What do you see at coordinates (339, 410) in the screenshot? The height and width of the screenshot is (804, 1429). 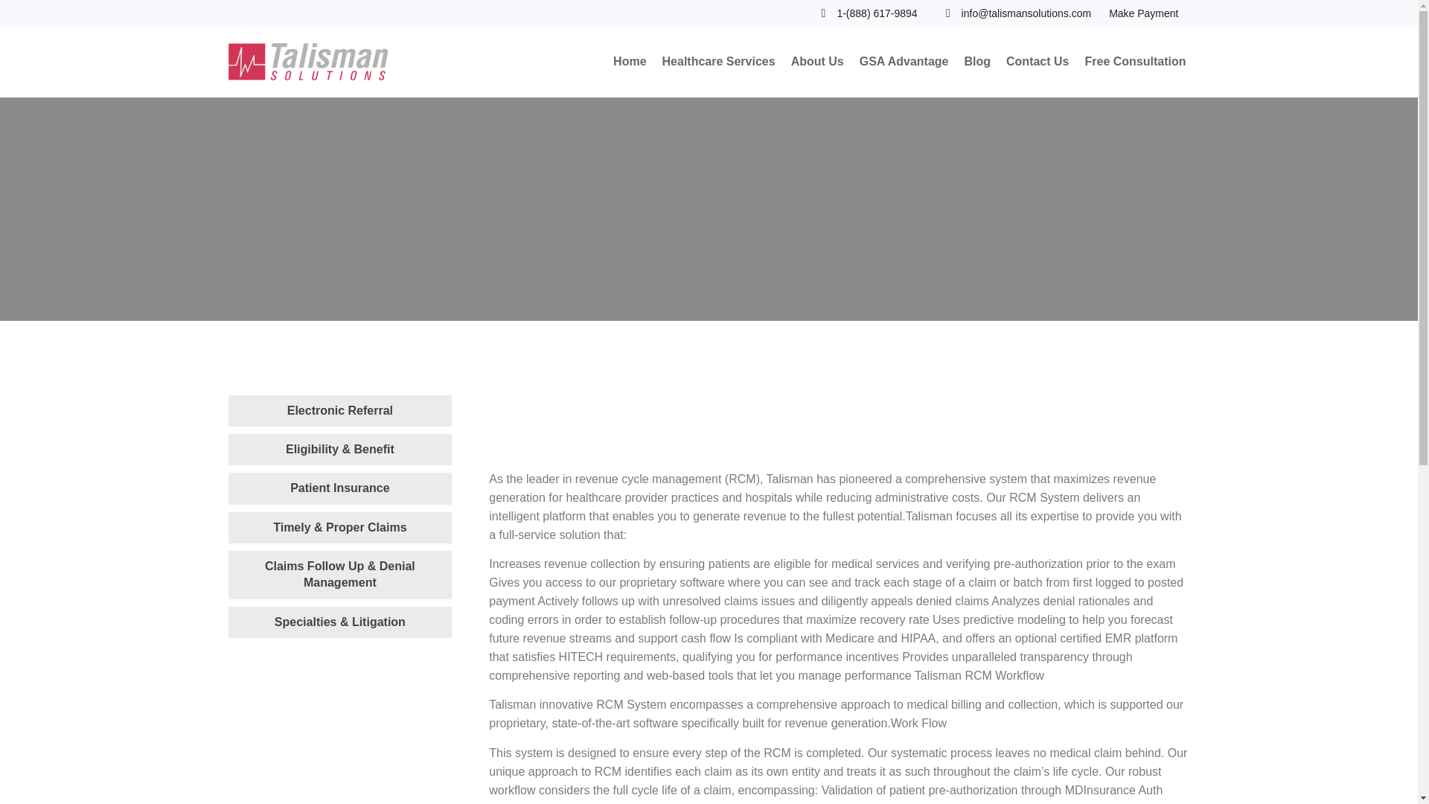 I see `Electronic Referral` at bounding box center [339, 410].